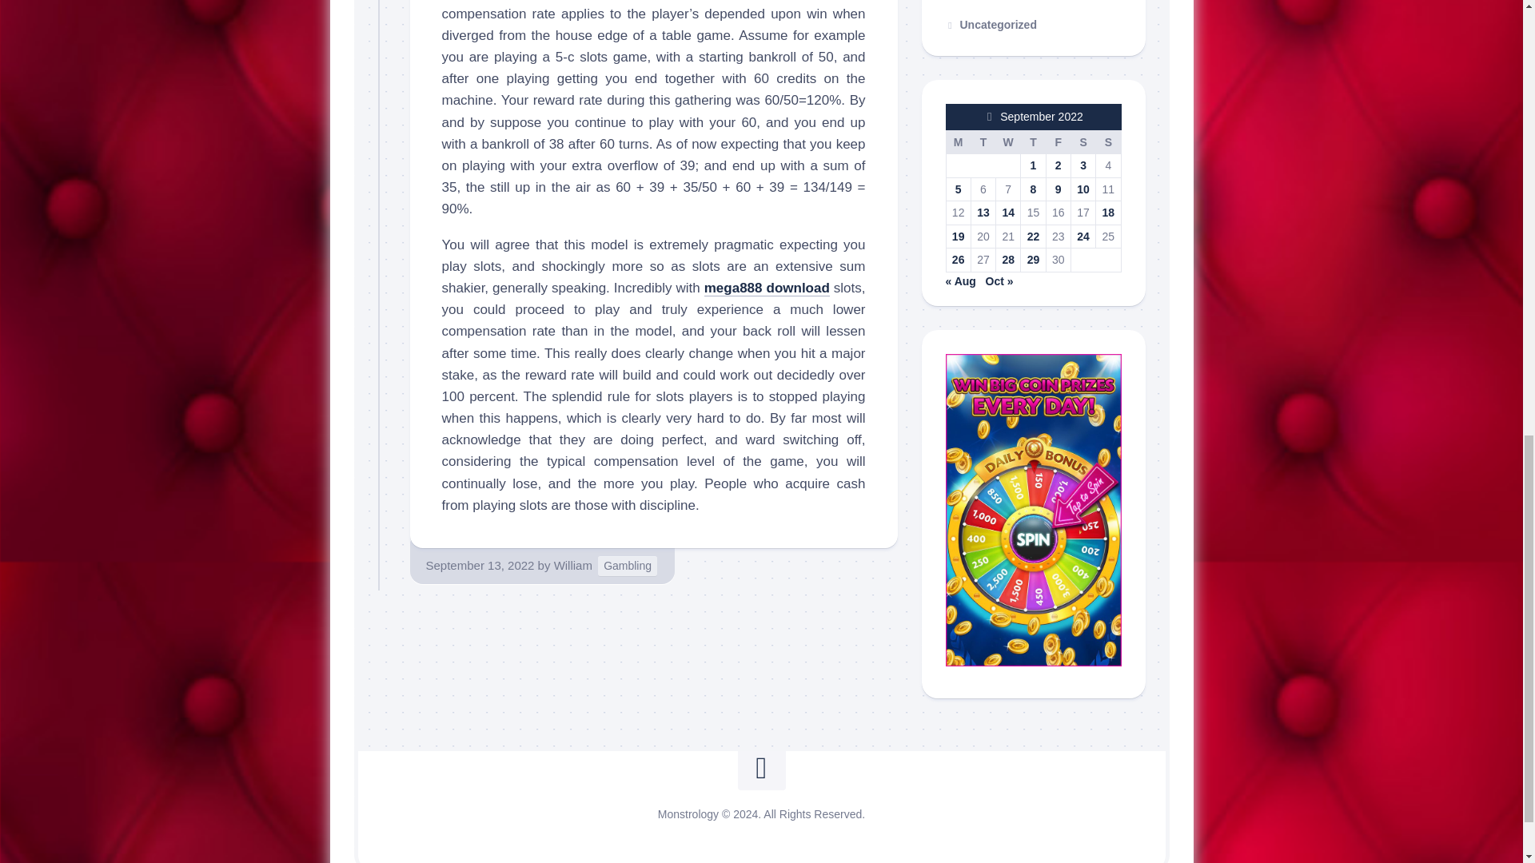 The height and width of the screenshot is (863, 1535). What do you see at coordinates (1082, 142) in the screenshot?
I see `Saturday` at bounding box center [1082, 142].